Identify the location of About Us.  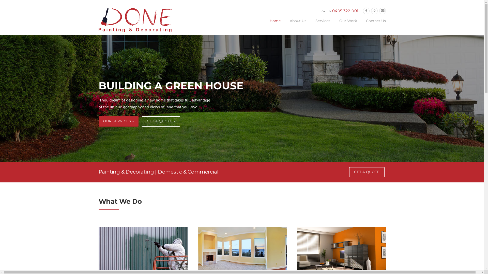
(298, 25).